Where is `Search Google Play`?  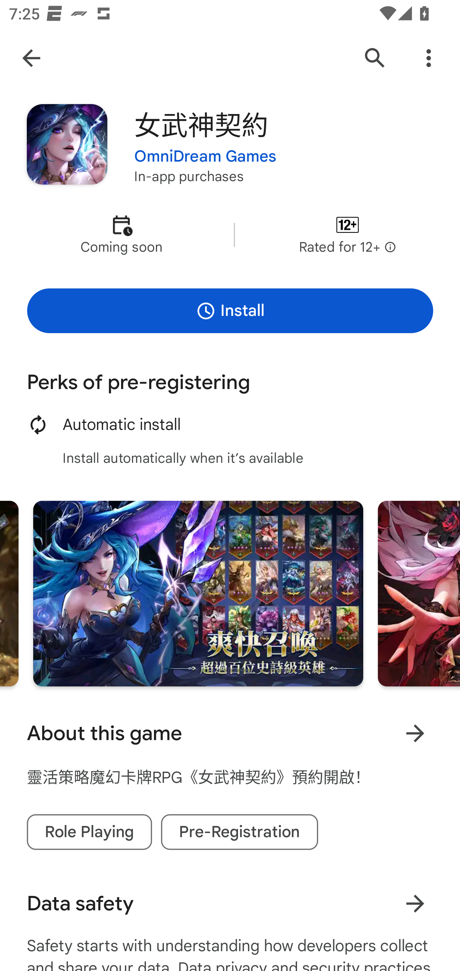
Search Google Play is located at coordinates (375, 58).